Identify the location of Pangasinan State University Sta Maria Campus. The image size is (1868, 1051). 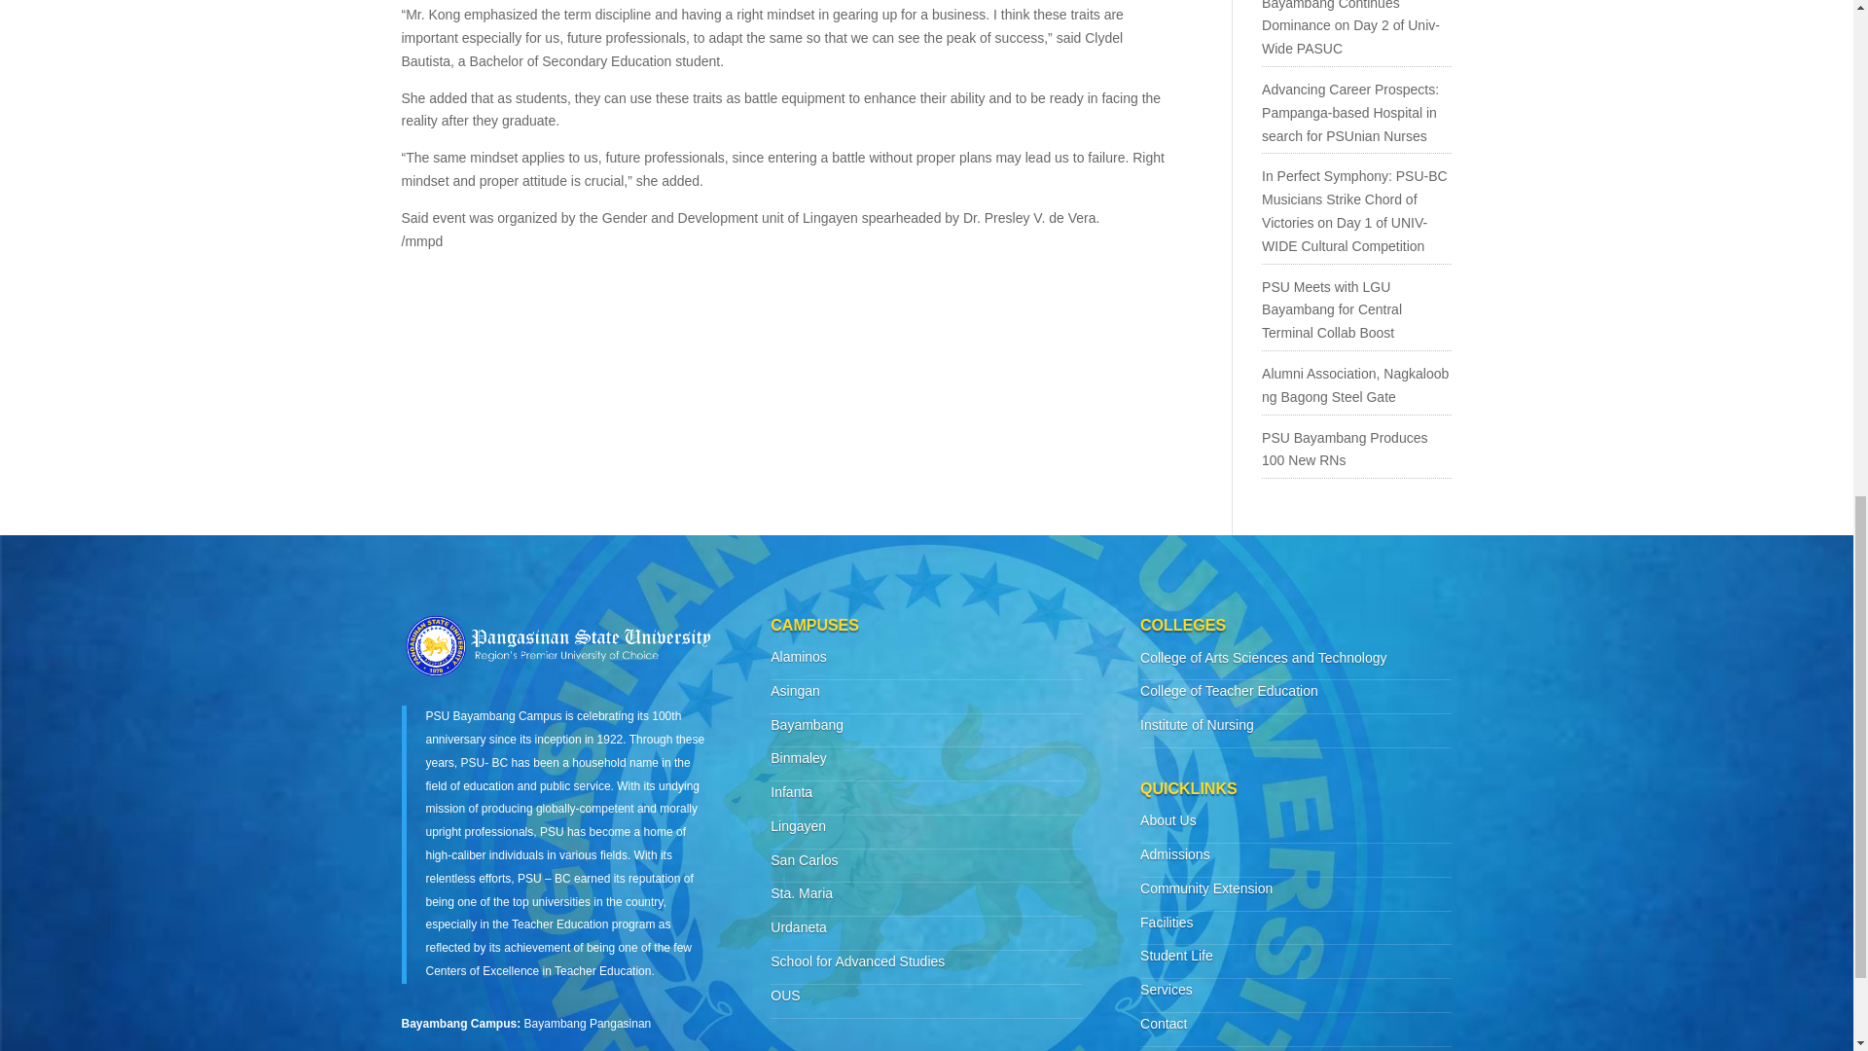
(802, 893).